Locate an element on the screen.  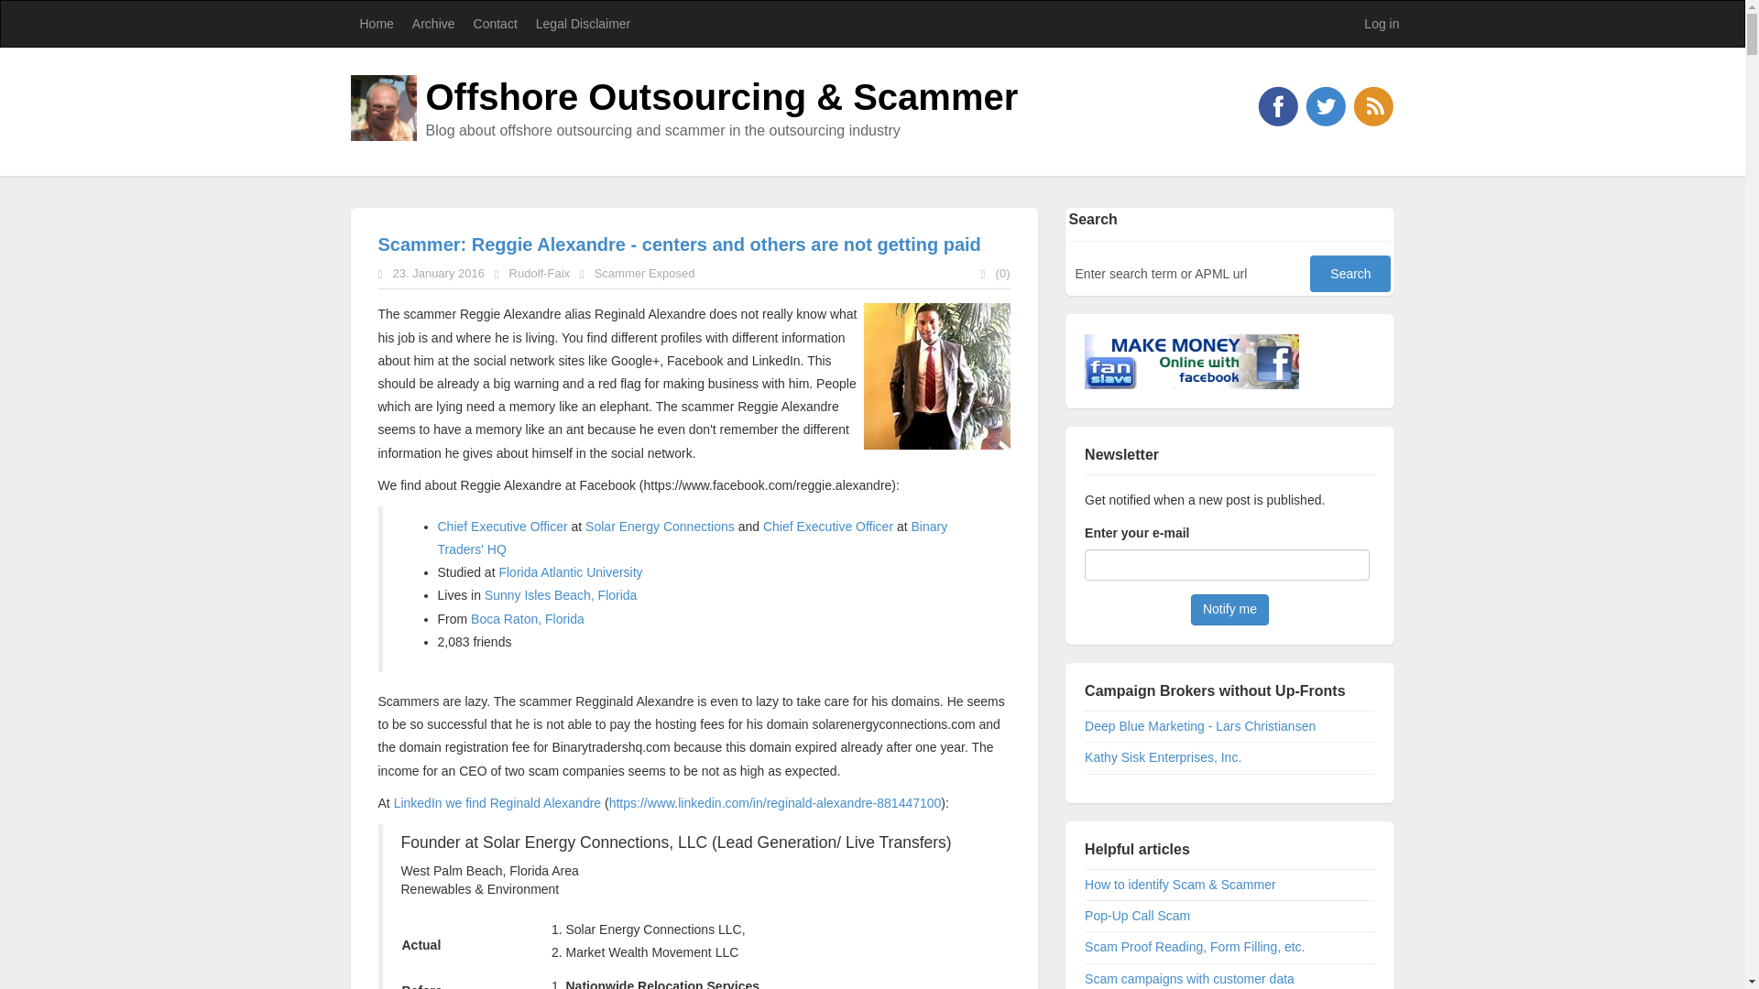
LinkedIn we find Reginald Alexandre is located at coordinates (497, 802).